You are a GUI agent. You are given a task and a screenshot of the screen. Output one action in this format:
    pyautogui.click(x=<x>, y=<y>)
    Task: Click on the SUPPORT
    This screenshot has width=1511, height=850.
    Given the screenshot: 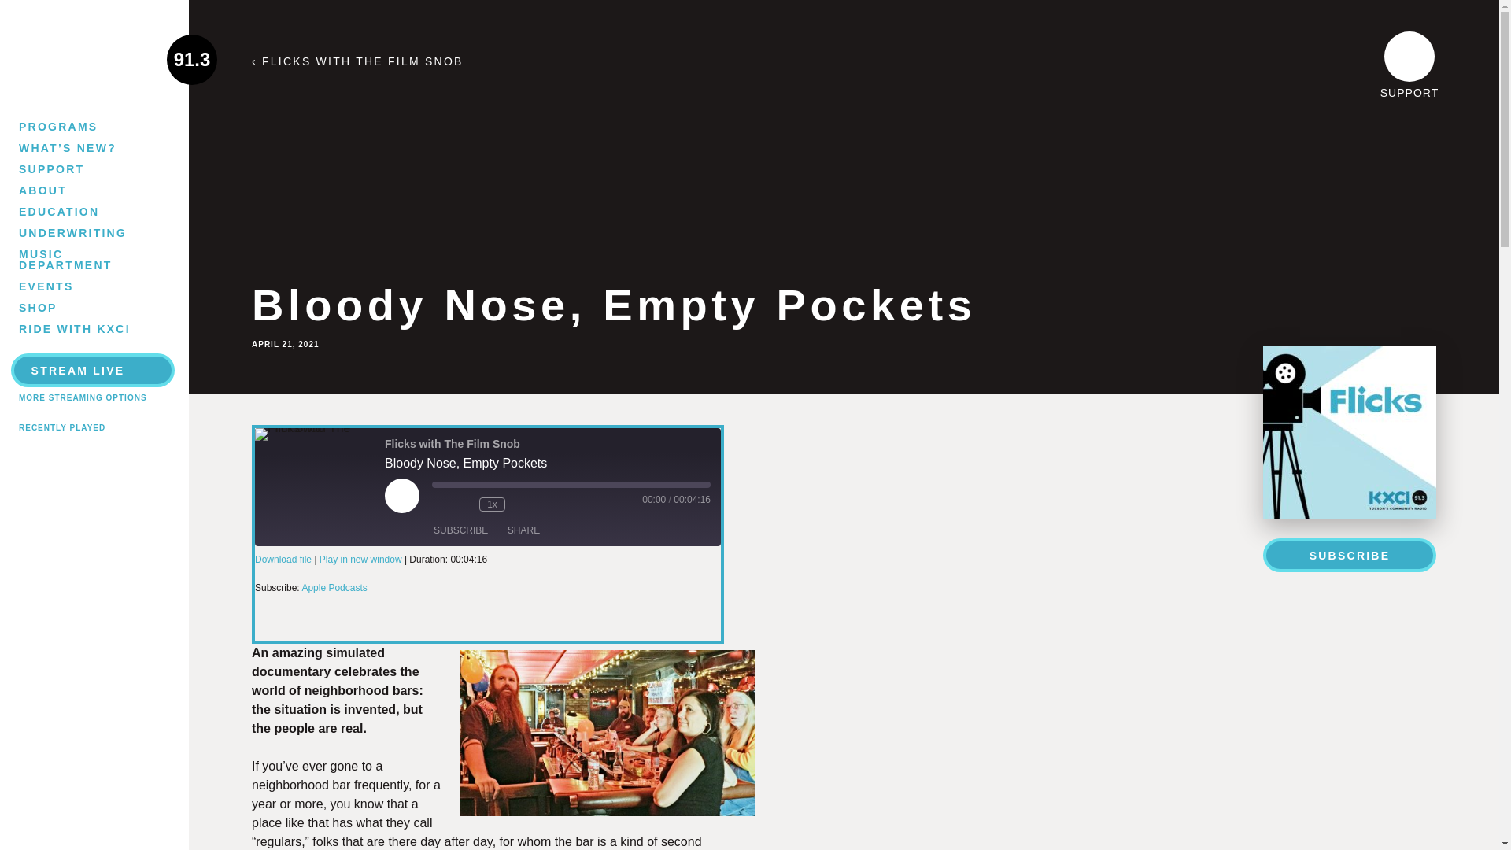 What is the action you would take?
    pyautogui.click(x=76, y=168)
    